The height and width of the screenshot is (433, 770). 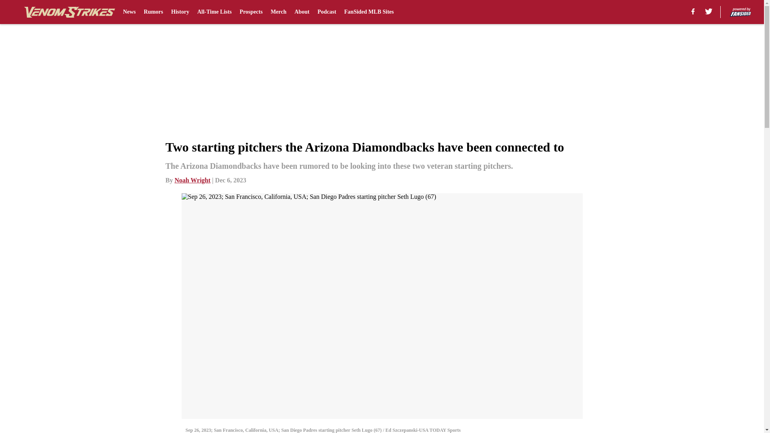 I want to click on Prospects, so click(x=251, y=12).